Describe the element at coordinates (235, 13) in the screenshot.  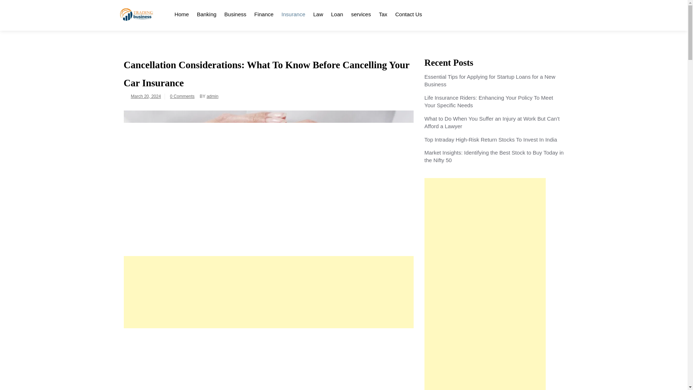
I see `Business` at that location.